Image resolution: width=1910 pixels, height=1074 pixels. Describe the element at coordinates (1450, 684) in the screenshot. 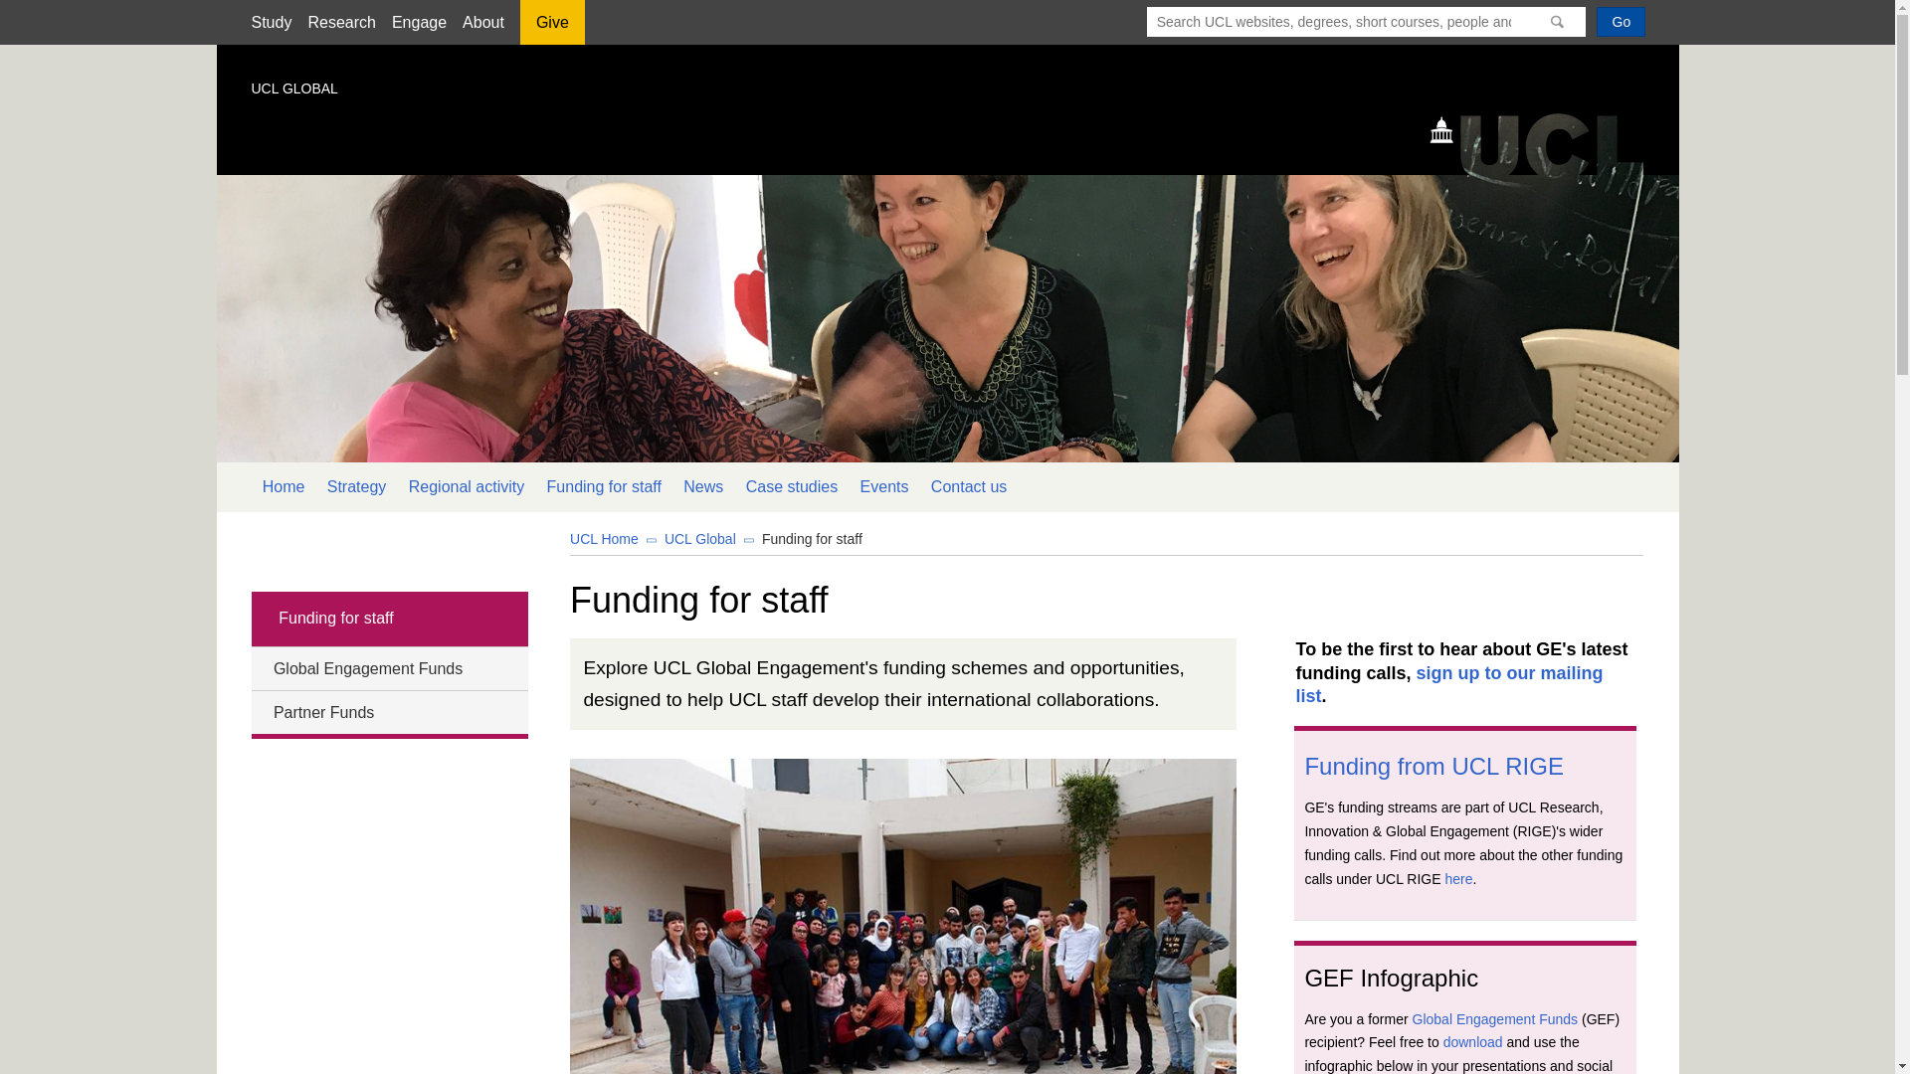

I see `sign up to our mailing list` at that location.